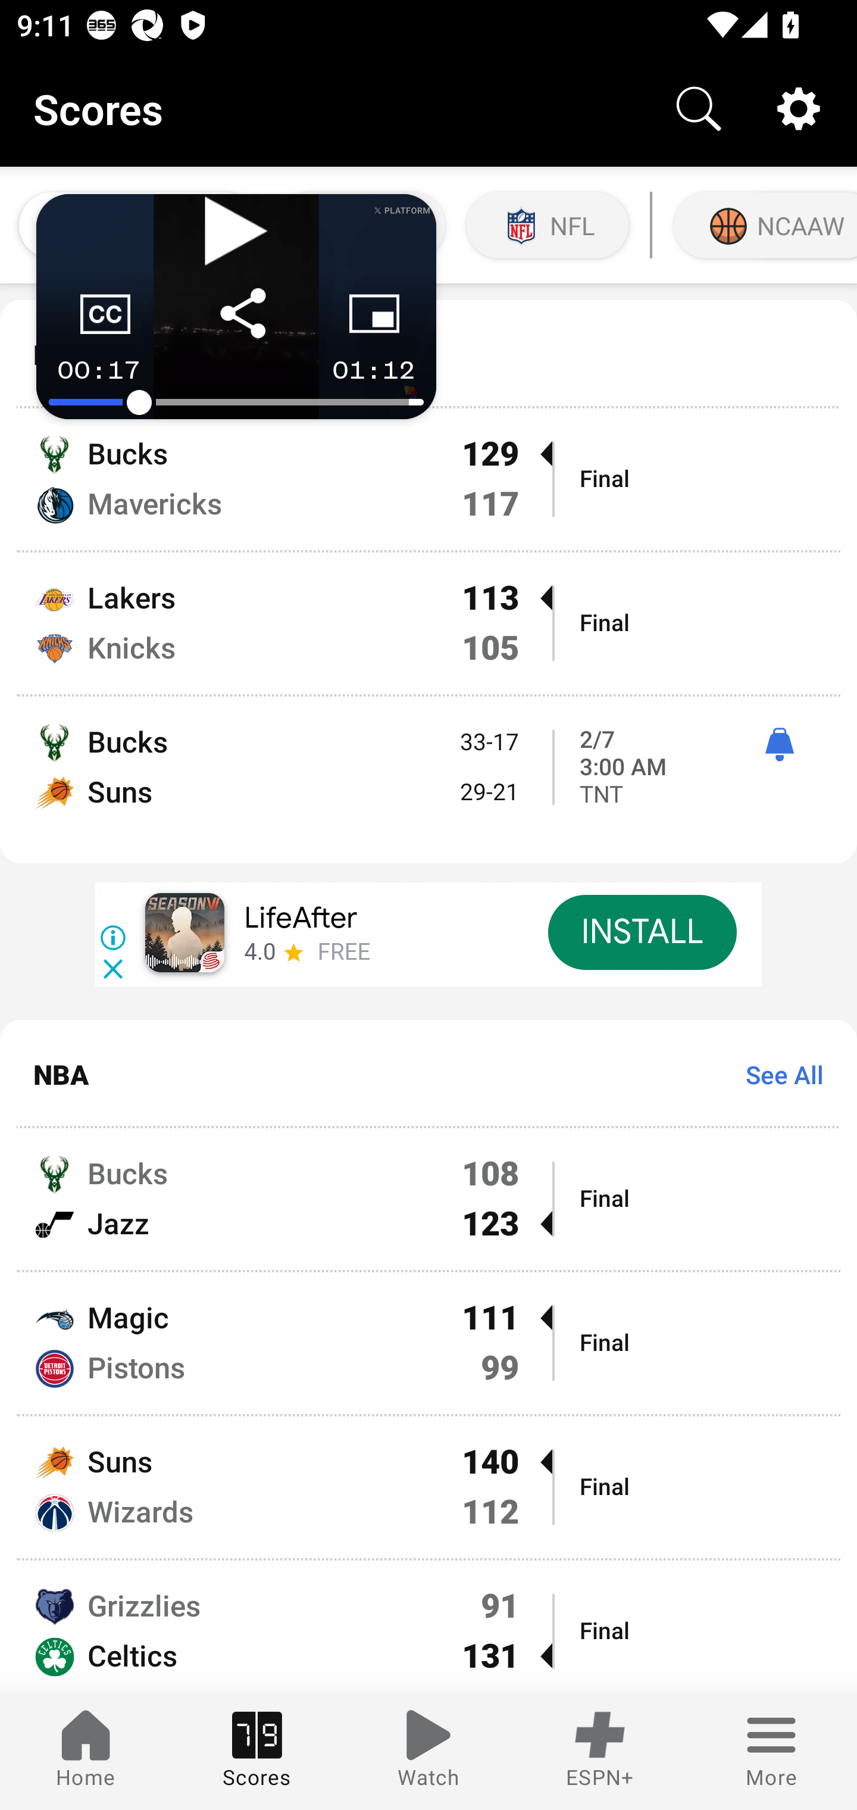 Image resolution: width=857 pixels, height=1810 pixels. I want to click on Search, so click(699, 108).